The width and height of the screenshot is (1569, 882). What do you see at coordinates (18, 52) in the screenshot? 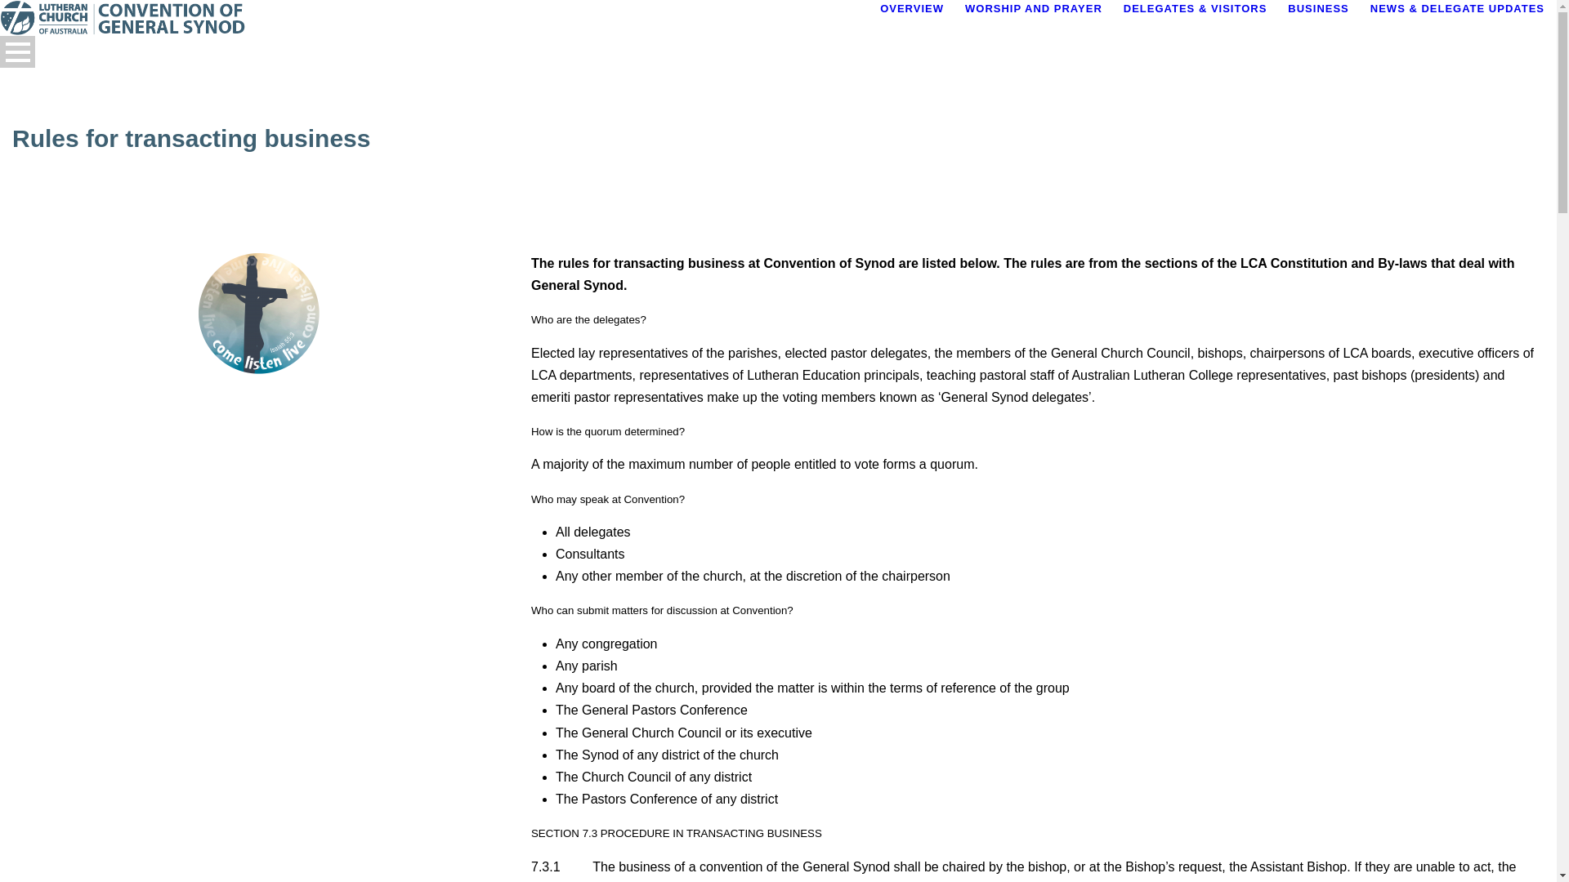
I see `Open Menu` at bounding box center [18, 52].